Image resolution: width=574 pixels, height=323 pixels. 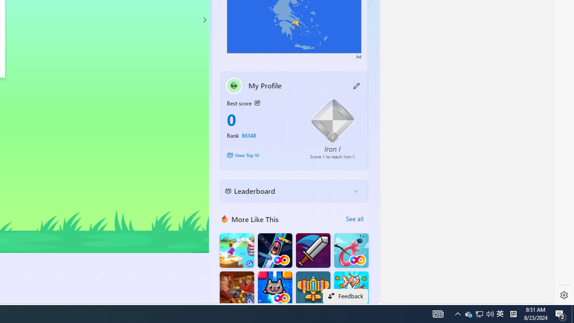 I want to click on View Top 10, so click(x=262, y=155).